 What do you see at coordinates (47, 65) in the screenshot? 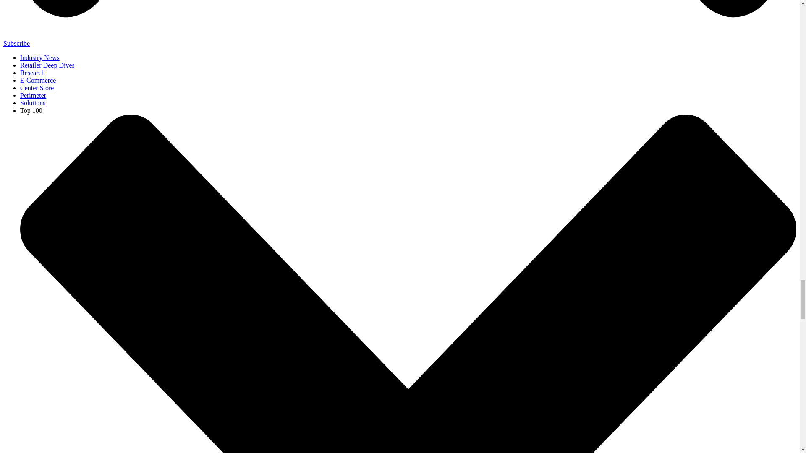
I see `Retailer Deep Dives` at bounding box center [47, 65].